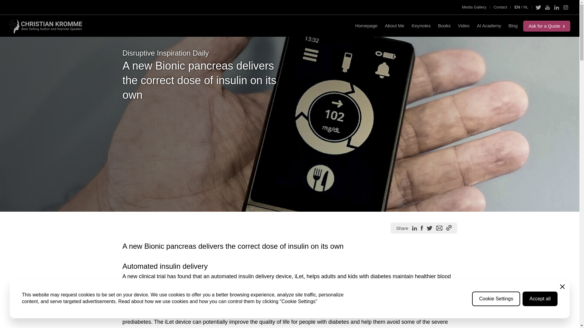  I want to click on logo, so click(46, 26).